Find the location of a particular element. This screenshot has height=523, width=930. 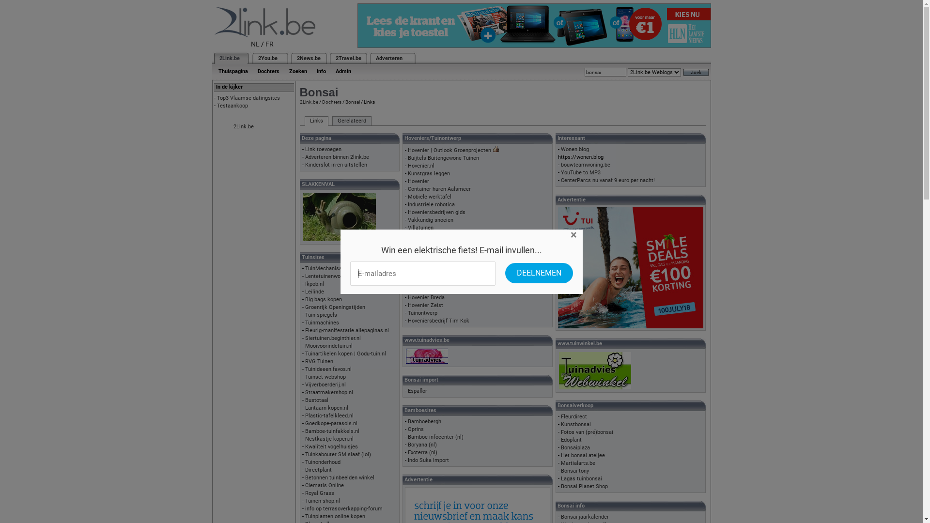

TuinMechanisatie is located at coordinates (326, 268).